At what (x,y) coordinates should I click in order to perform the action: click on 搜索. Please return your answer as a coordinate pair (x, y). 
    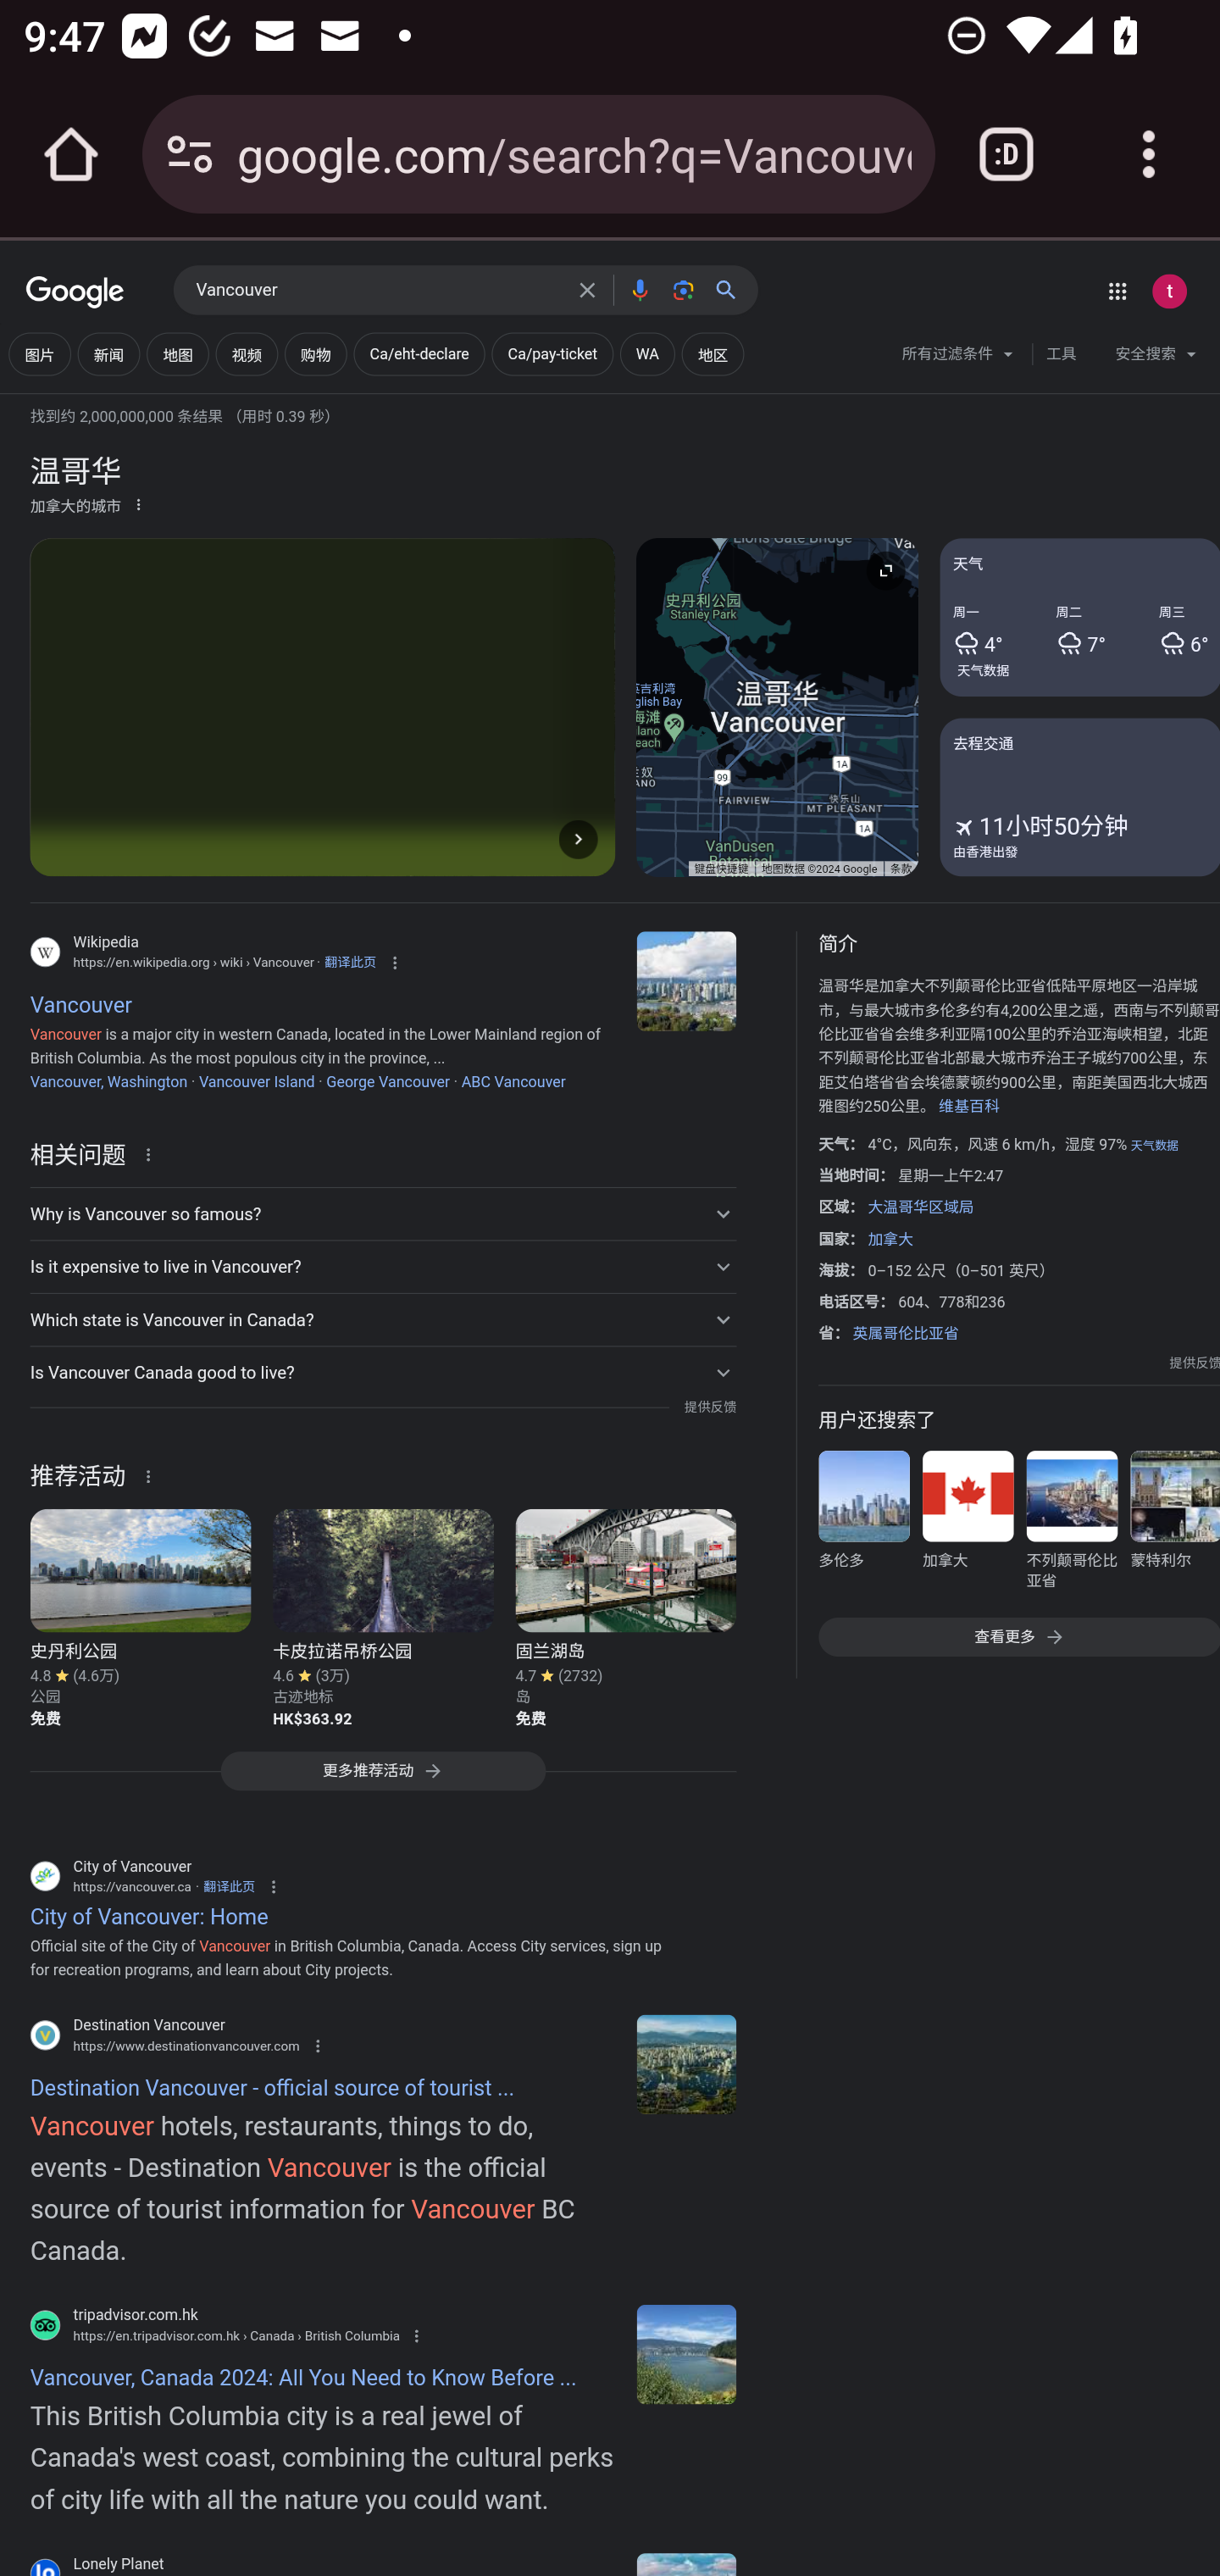
    Looking at the image, I should click on (733, 290).